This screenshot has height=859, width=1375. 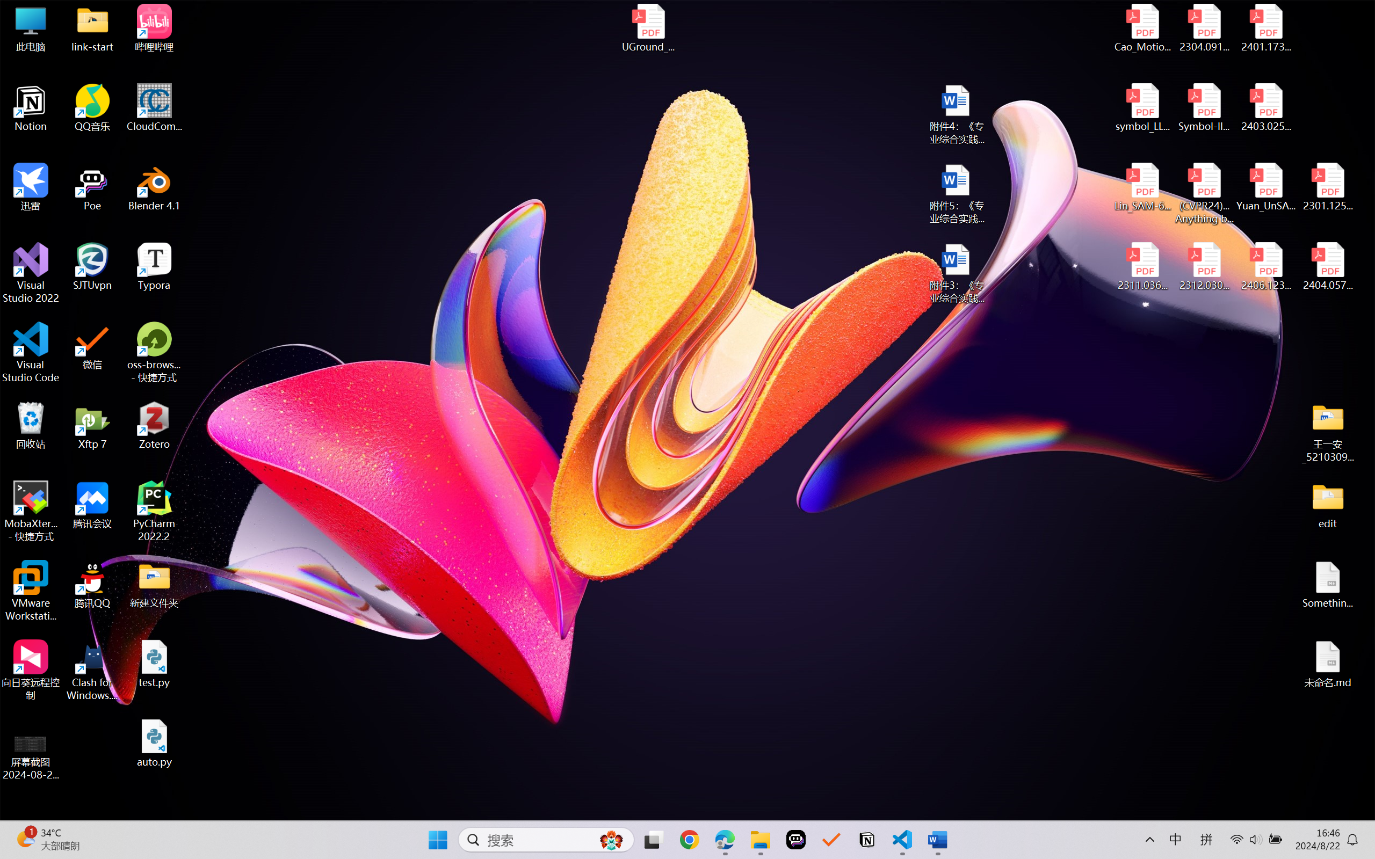 I want to click on 2312.03032v2.pdf, so click(x=1204, y=267).